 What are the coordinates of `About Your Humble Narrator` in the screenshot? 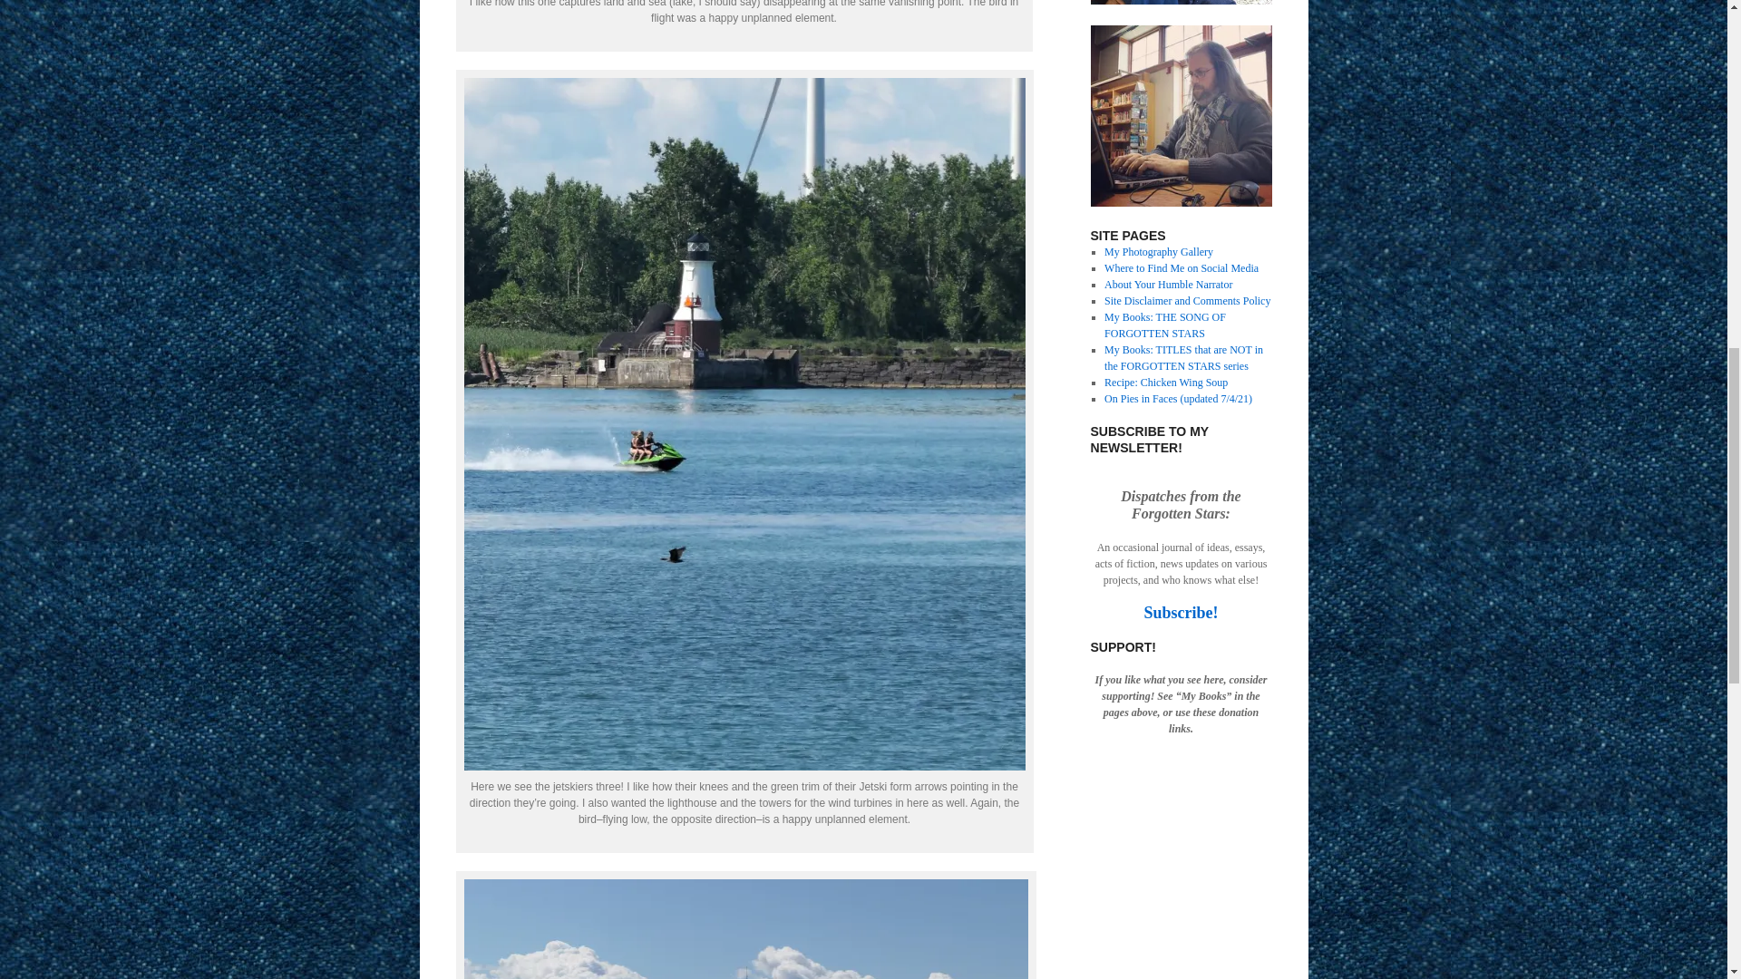 It's located at (1168, 284).